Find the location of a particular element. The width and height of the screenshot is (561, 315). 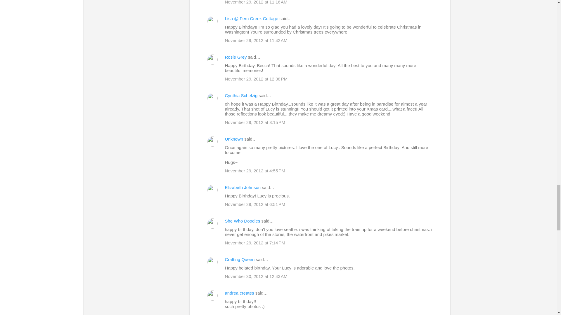

She Who Doodles is located at coordinates (243, 221).